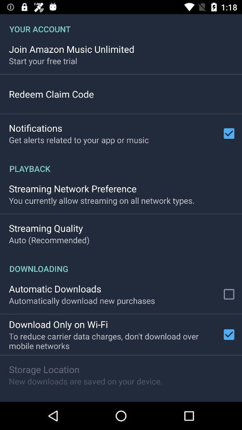 The image size is (242, 430). I want to click on swipe to the downloading item, so click(121, 264).